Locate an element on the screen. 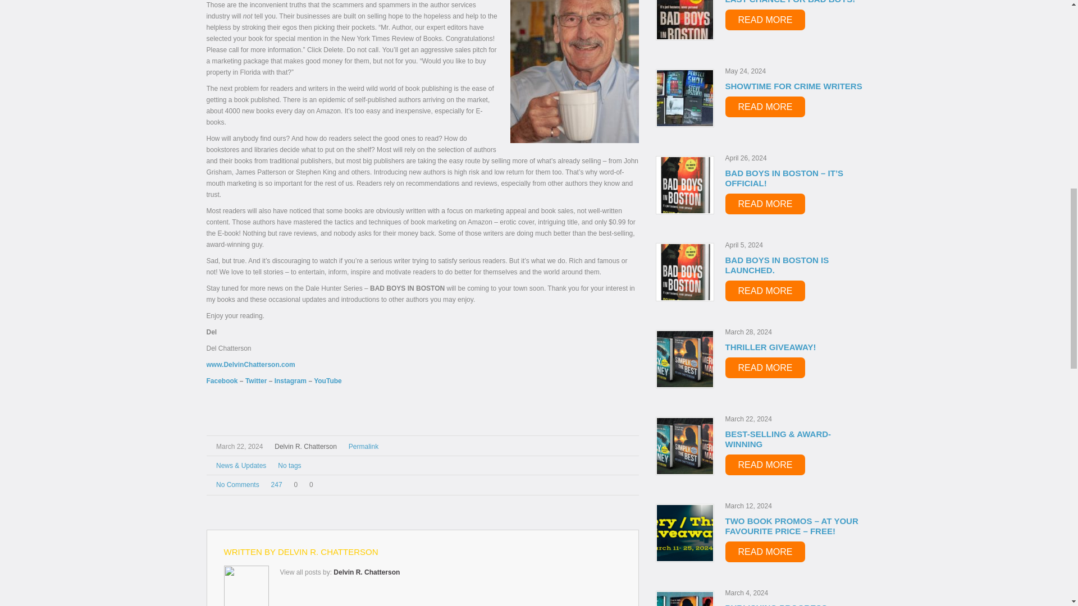 The image size is (1078, 606). DELVIN R. CHATTERSON is located at coordinates (328, 552).